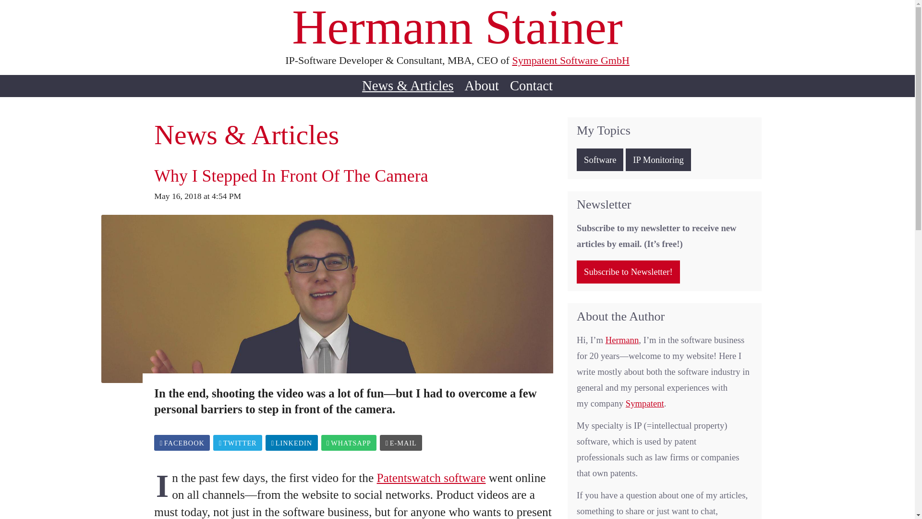  Describe the element at coordinates (349, 443) in the screenshot. I see `WHATSAPP` at that location.